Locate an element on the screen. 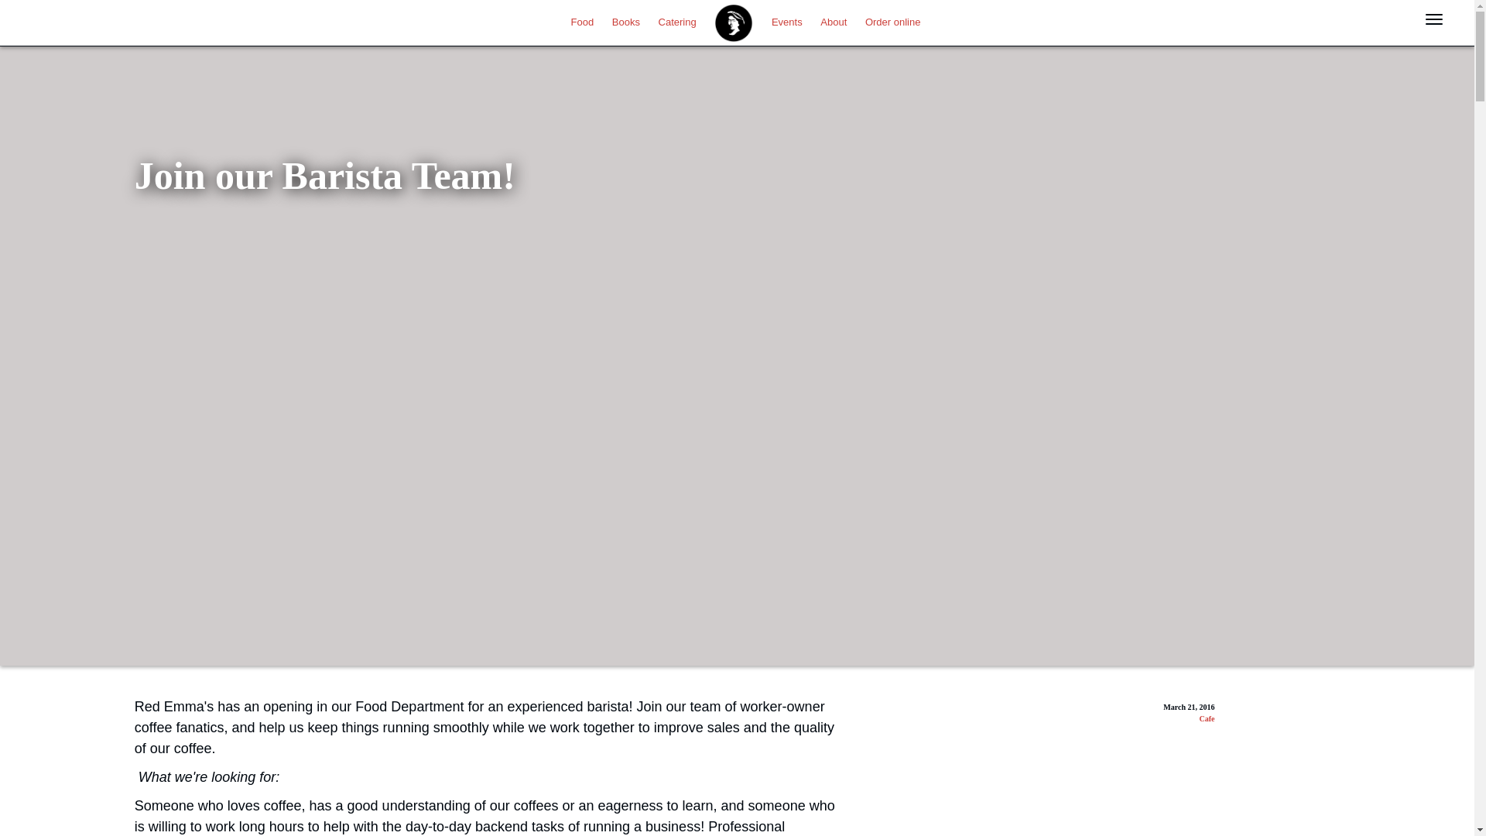 The height and width of the screenshot is (836, 1486). Catering is located at coordinates (677, 20).